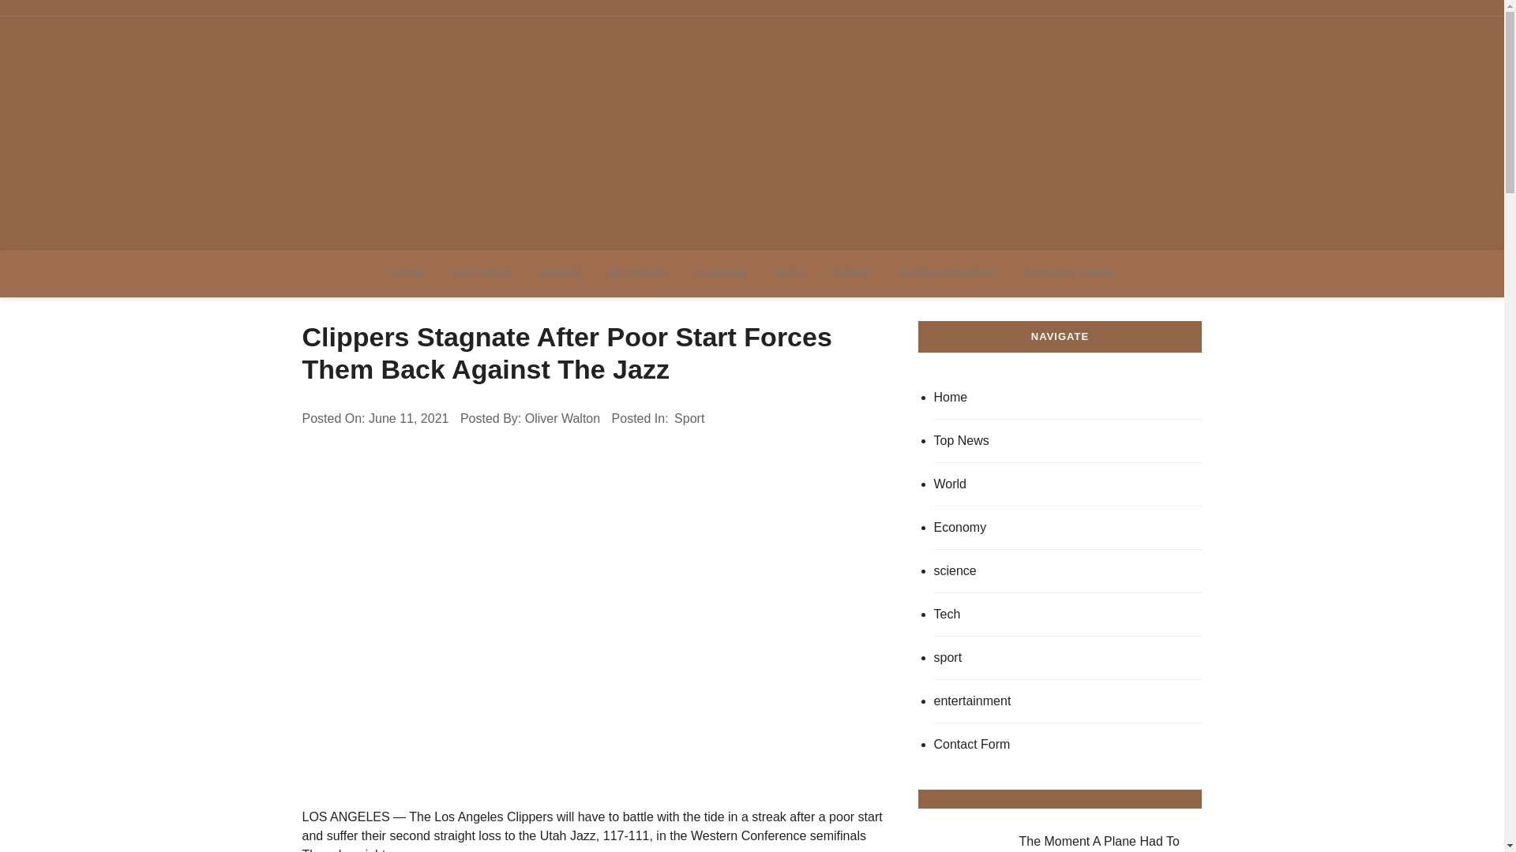  What do you see at coordinates (639, 273) in the screenshot?
I see `ECONOMY` at bounding box center [639, 273].